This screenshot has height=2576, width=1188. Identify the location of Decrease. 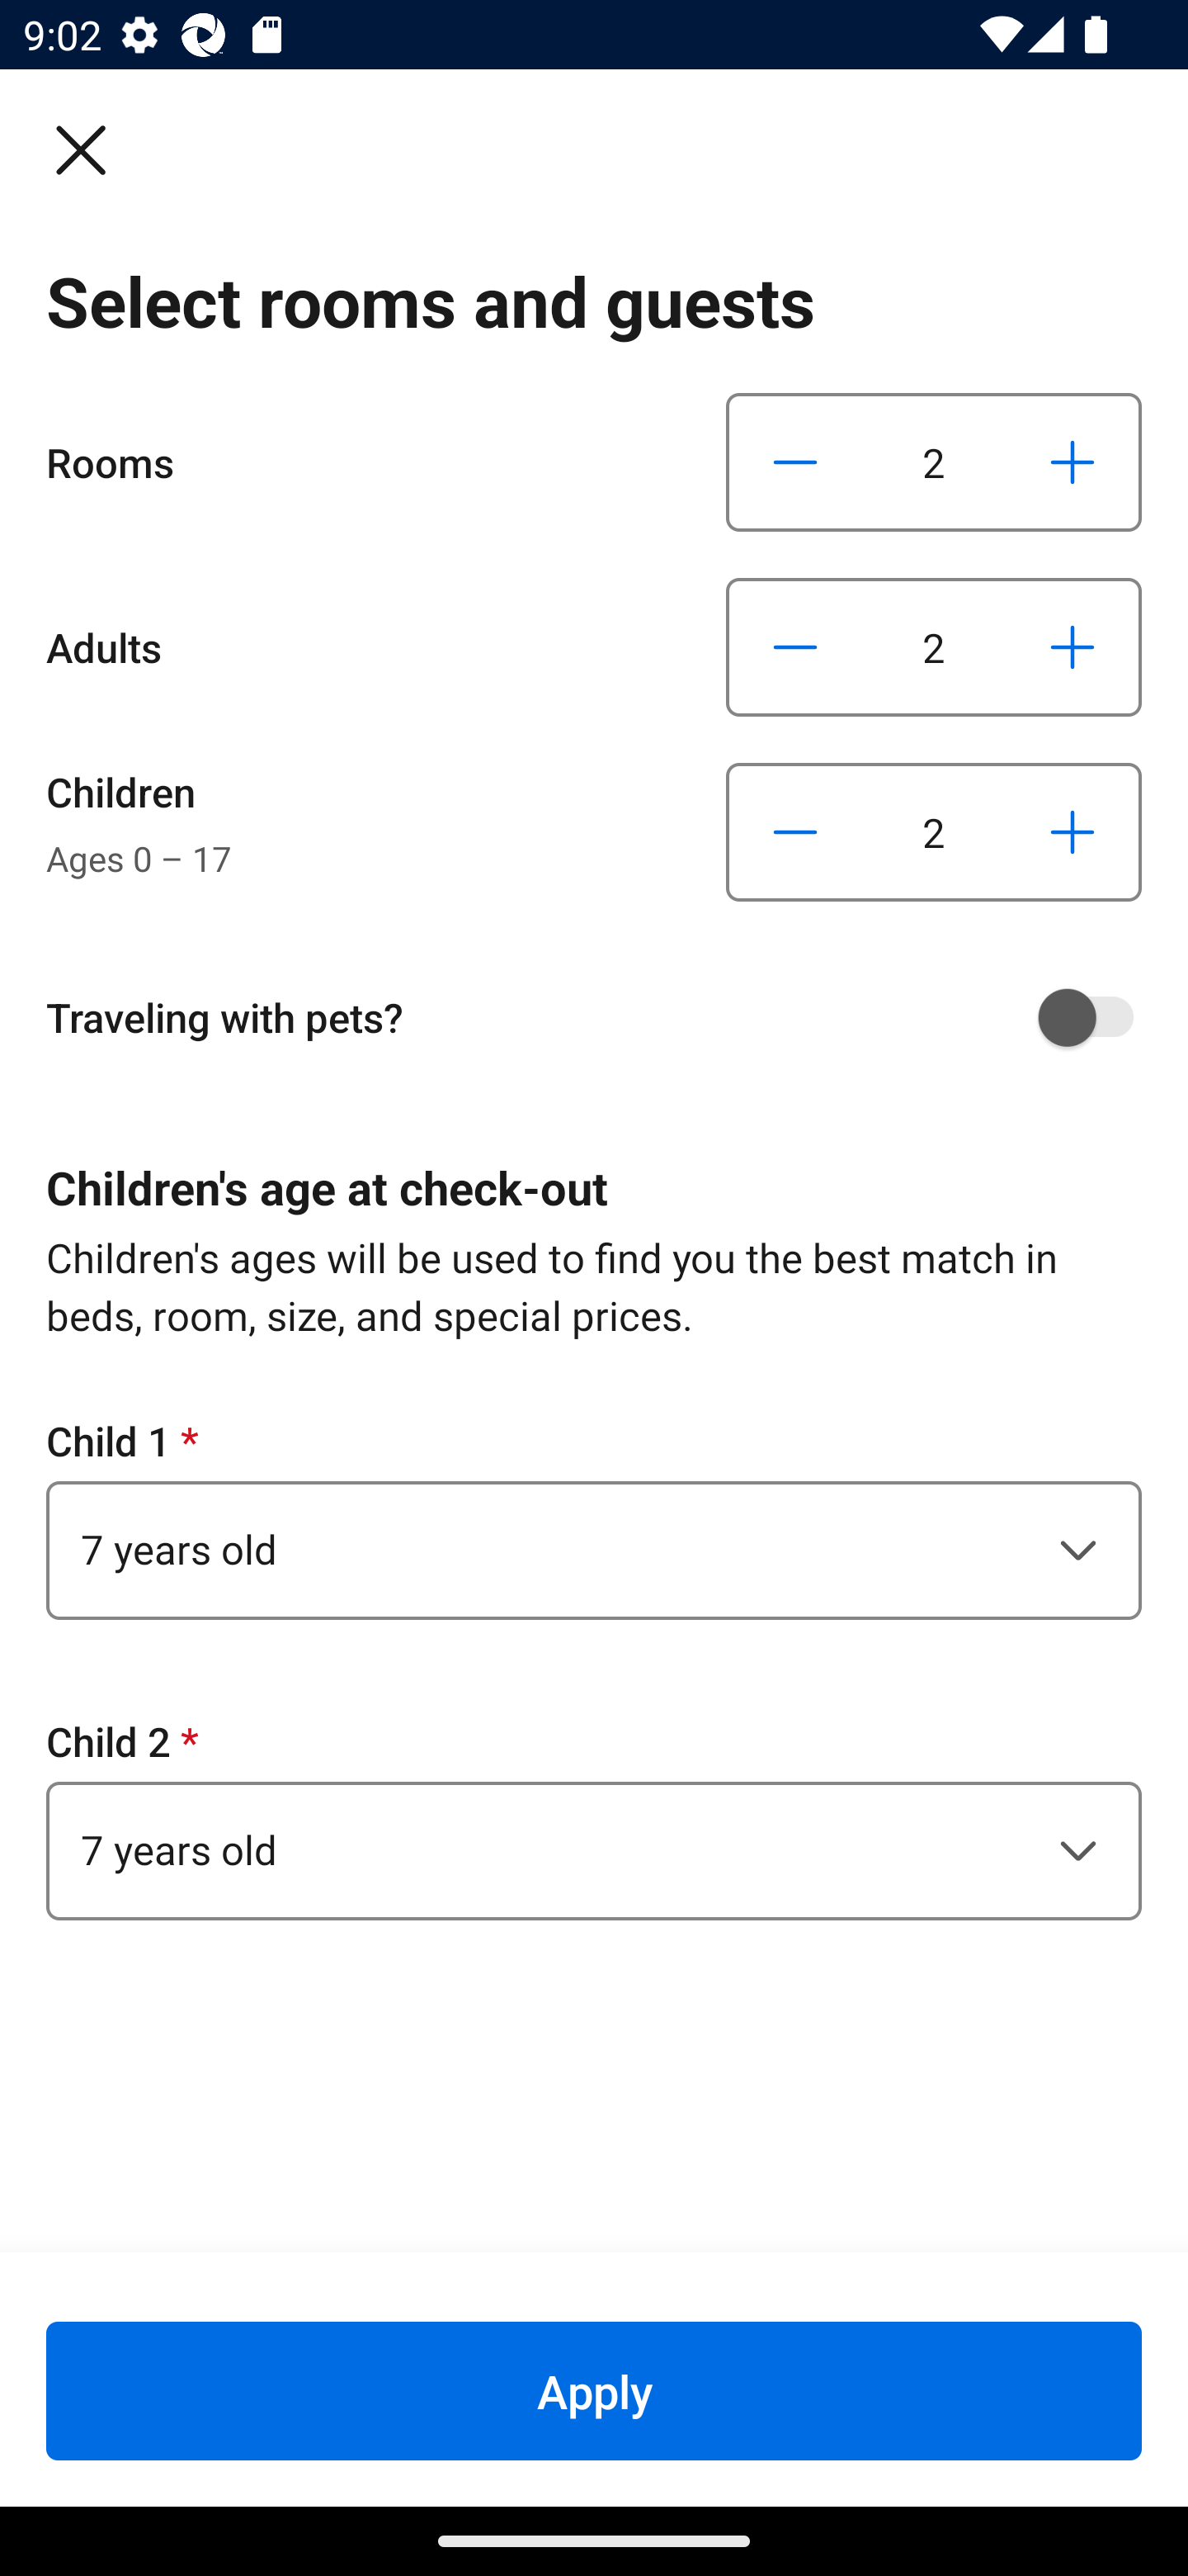
(795, 646).